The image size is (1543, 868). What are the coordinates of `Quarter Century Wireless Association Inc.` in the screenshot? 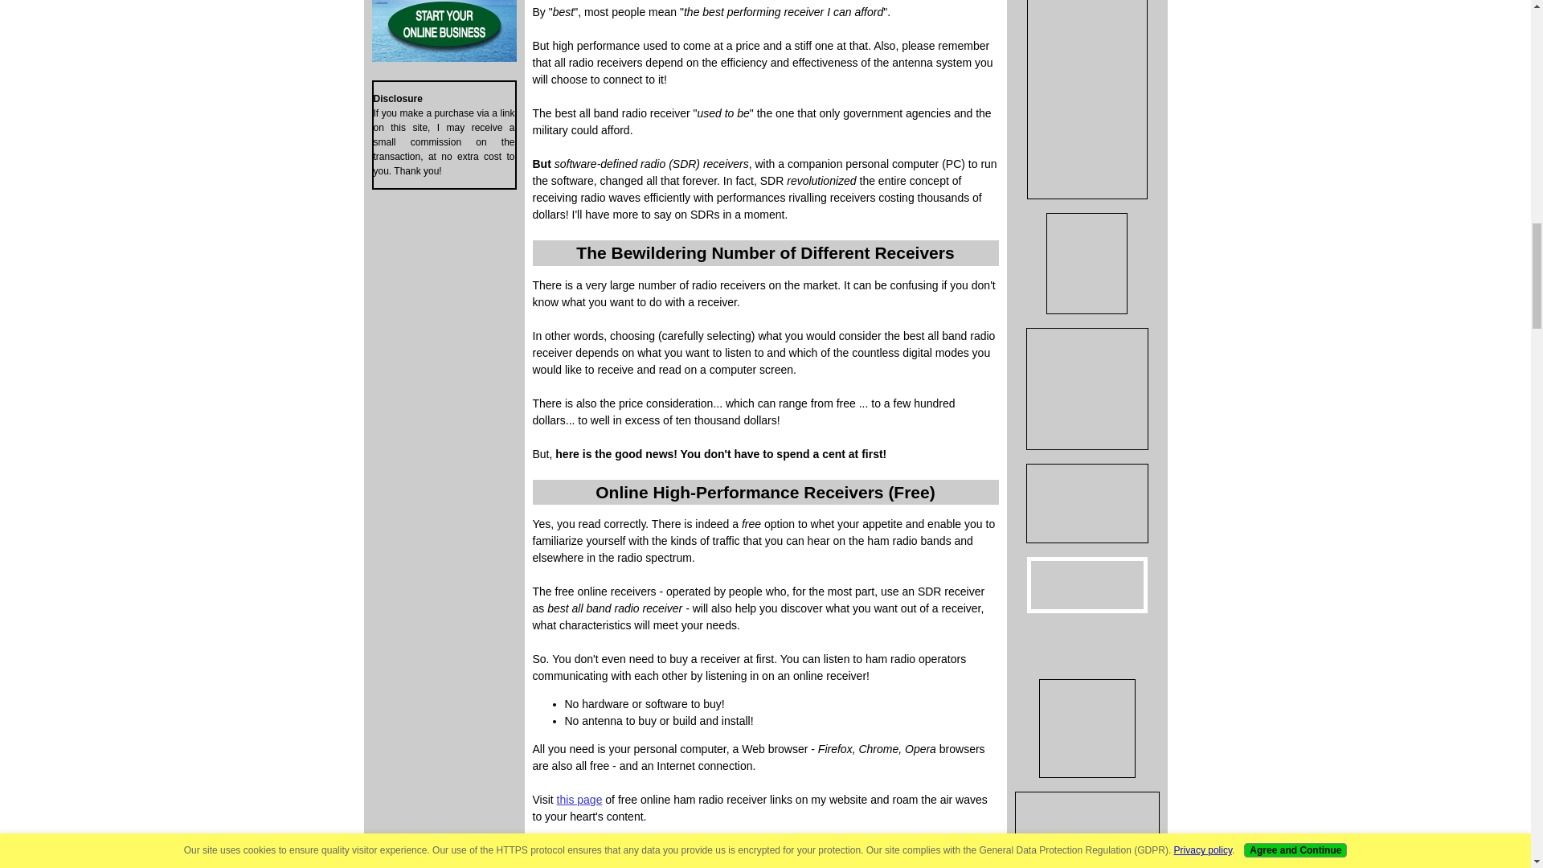 It's located at (1087, 503).